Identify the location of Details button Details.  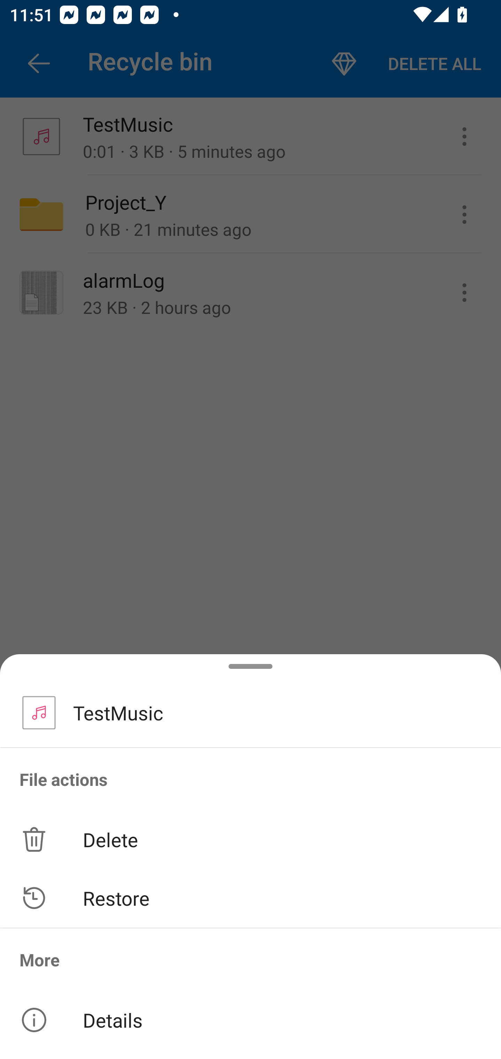
(250, 1020).